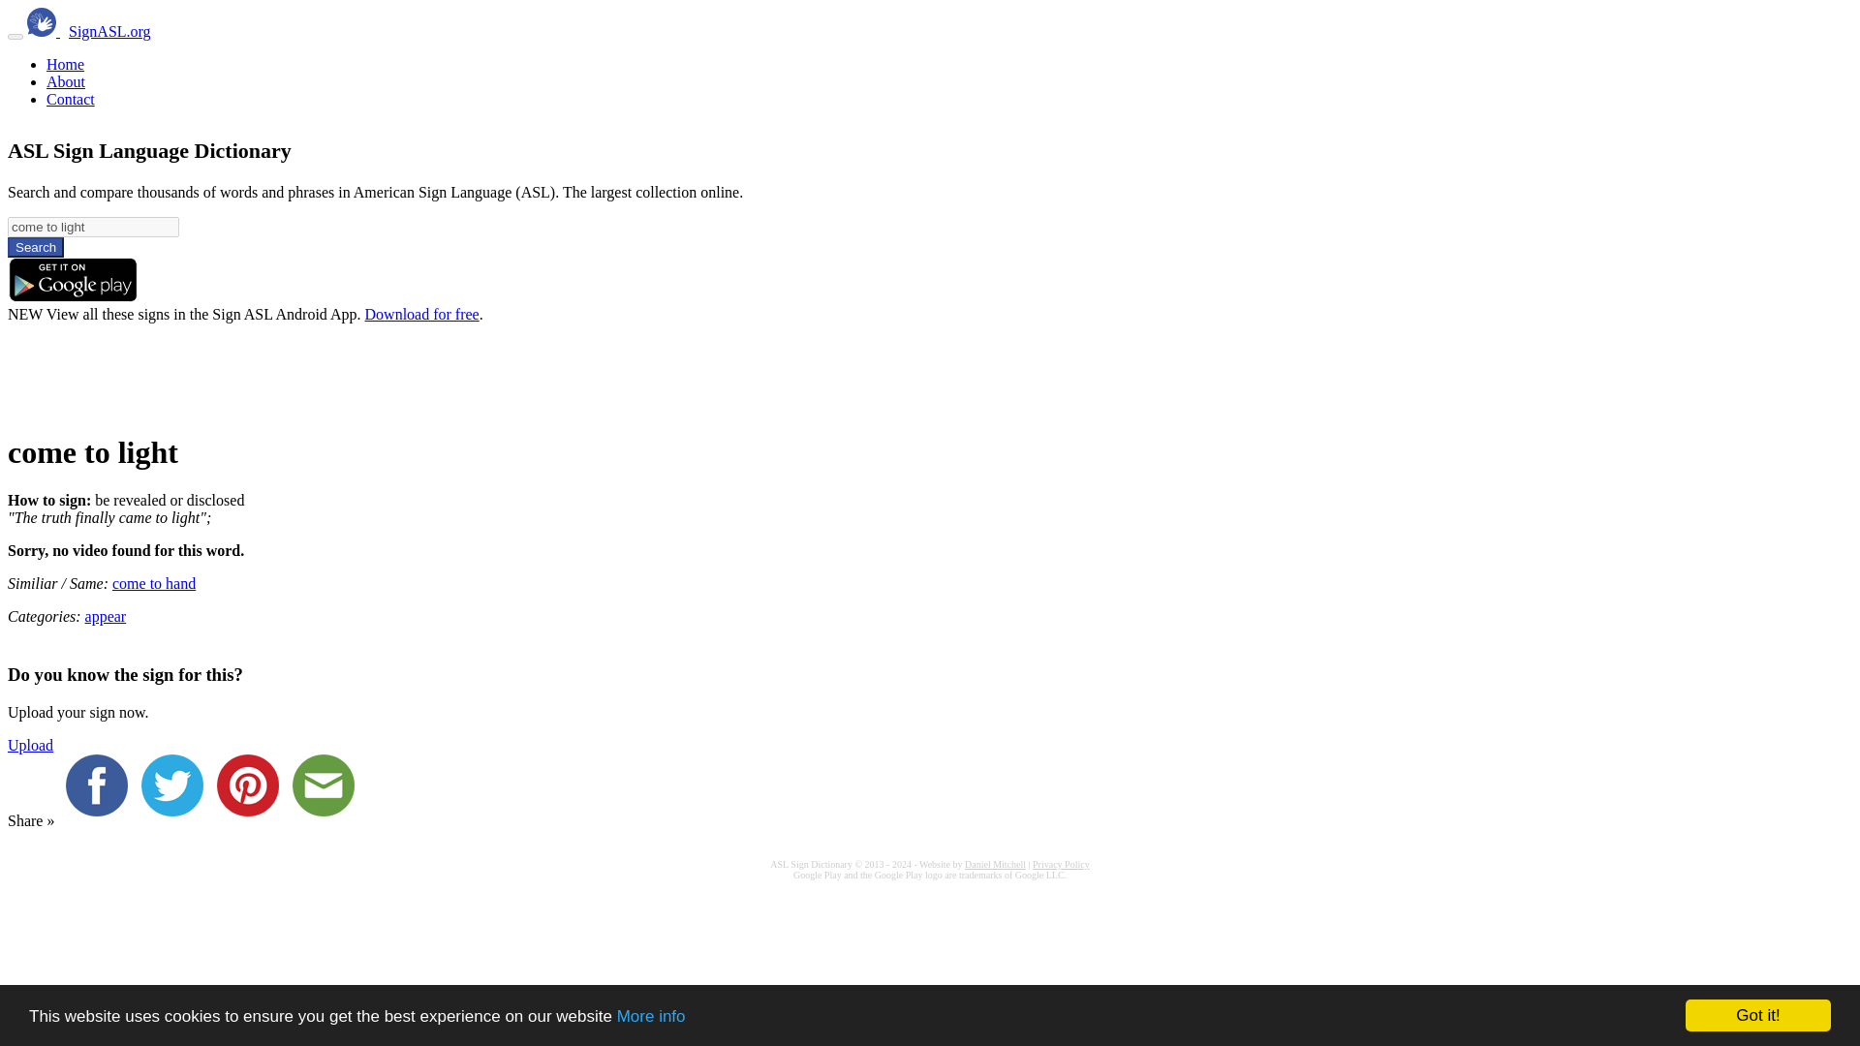 The image size is (1860, 1046). I want to click on Email, so click(327, 821).